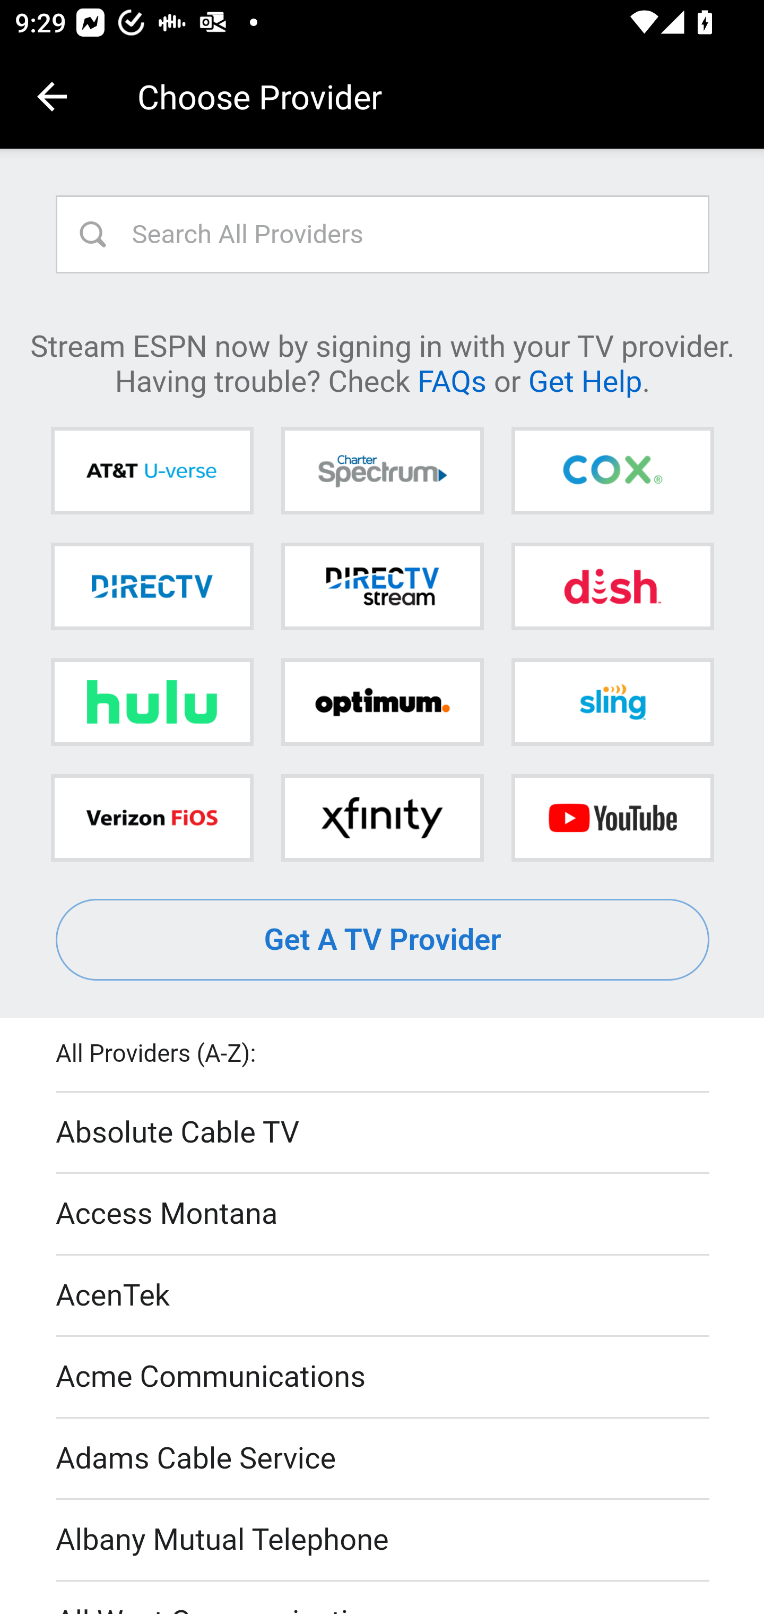 This screenshot has height=1614, width=764. What do you see at coordinates (152, 471) in the screenshot?
I see `AT&T U-verse` at bounding box center [152, 471].